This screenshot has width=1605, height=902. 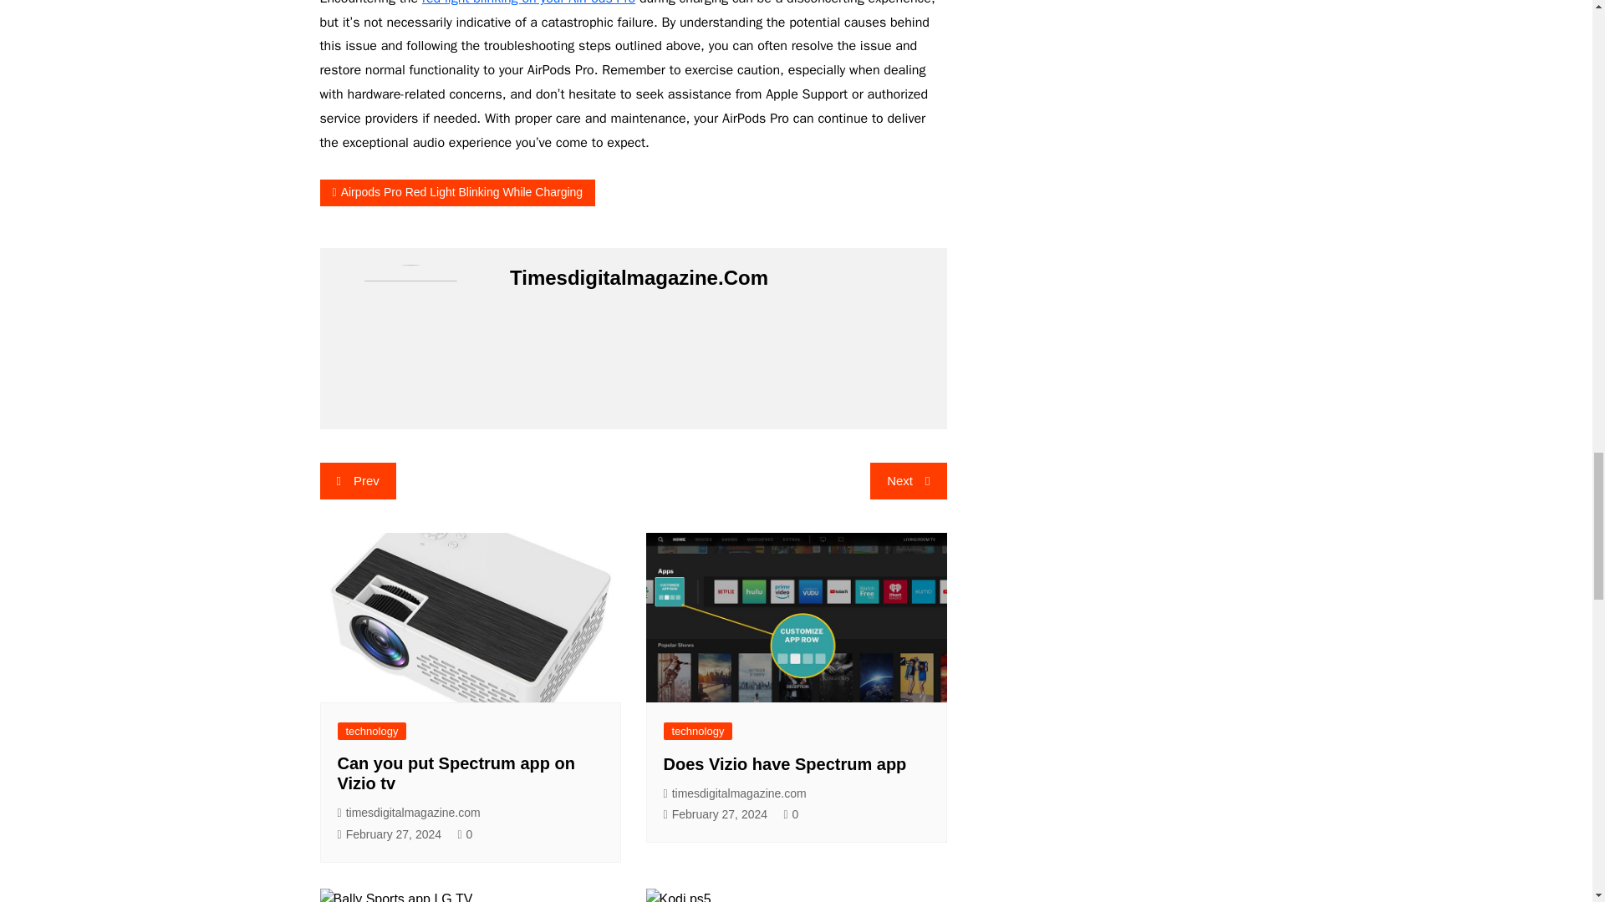 What do you see at coordinates (408, 813) in the screenshot?
I see `timesdigitalmagazine.com` at bounding box center [408, 813].